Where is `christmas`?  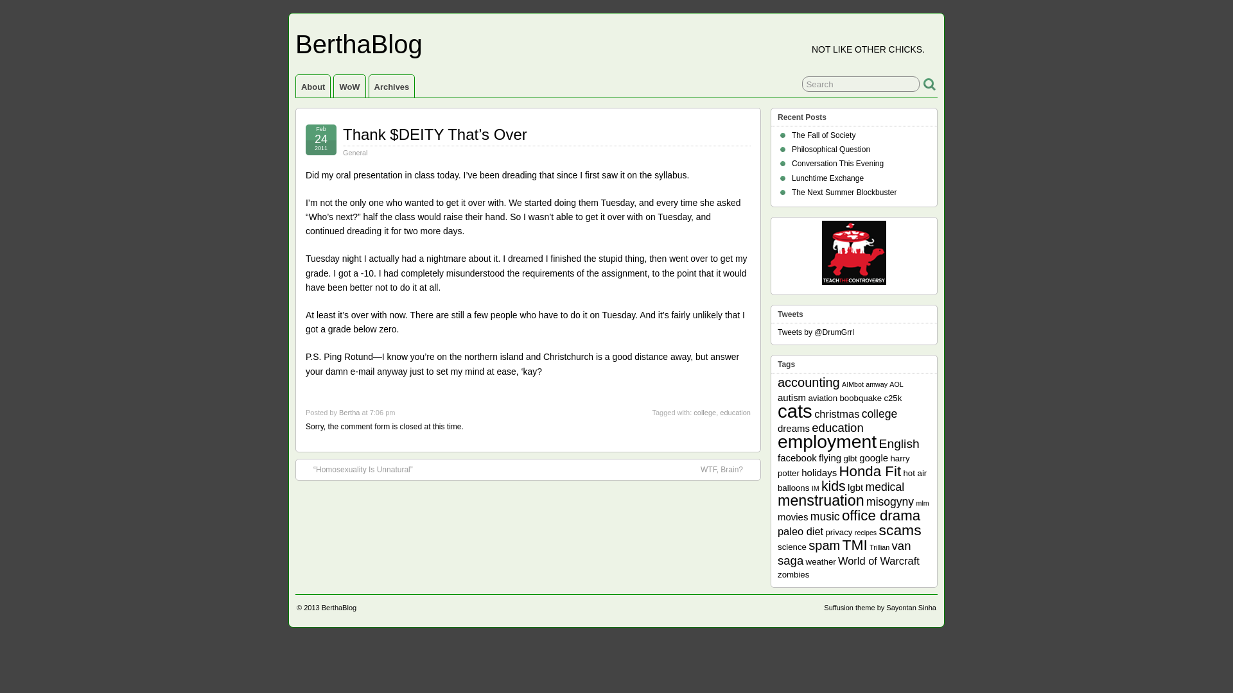
christmas is located at coordinates (836, 414).